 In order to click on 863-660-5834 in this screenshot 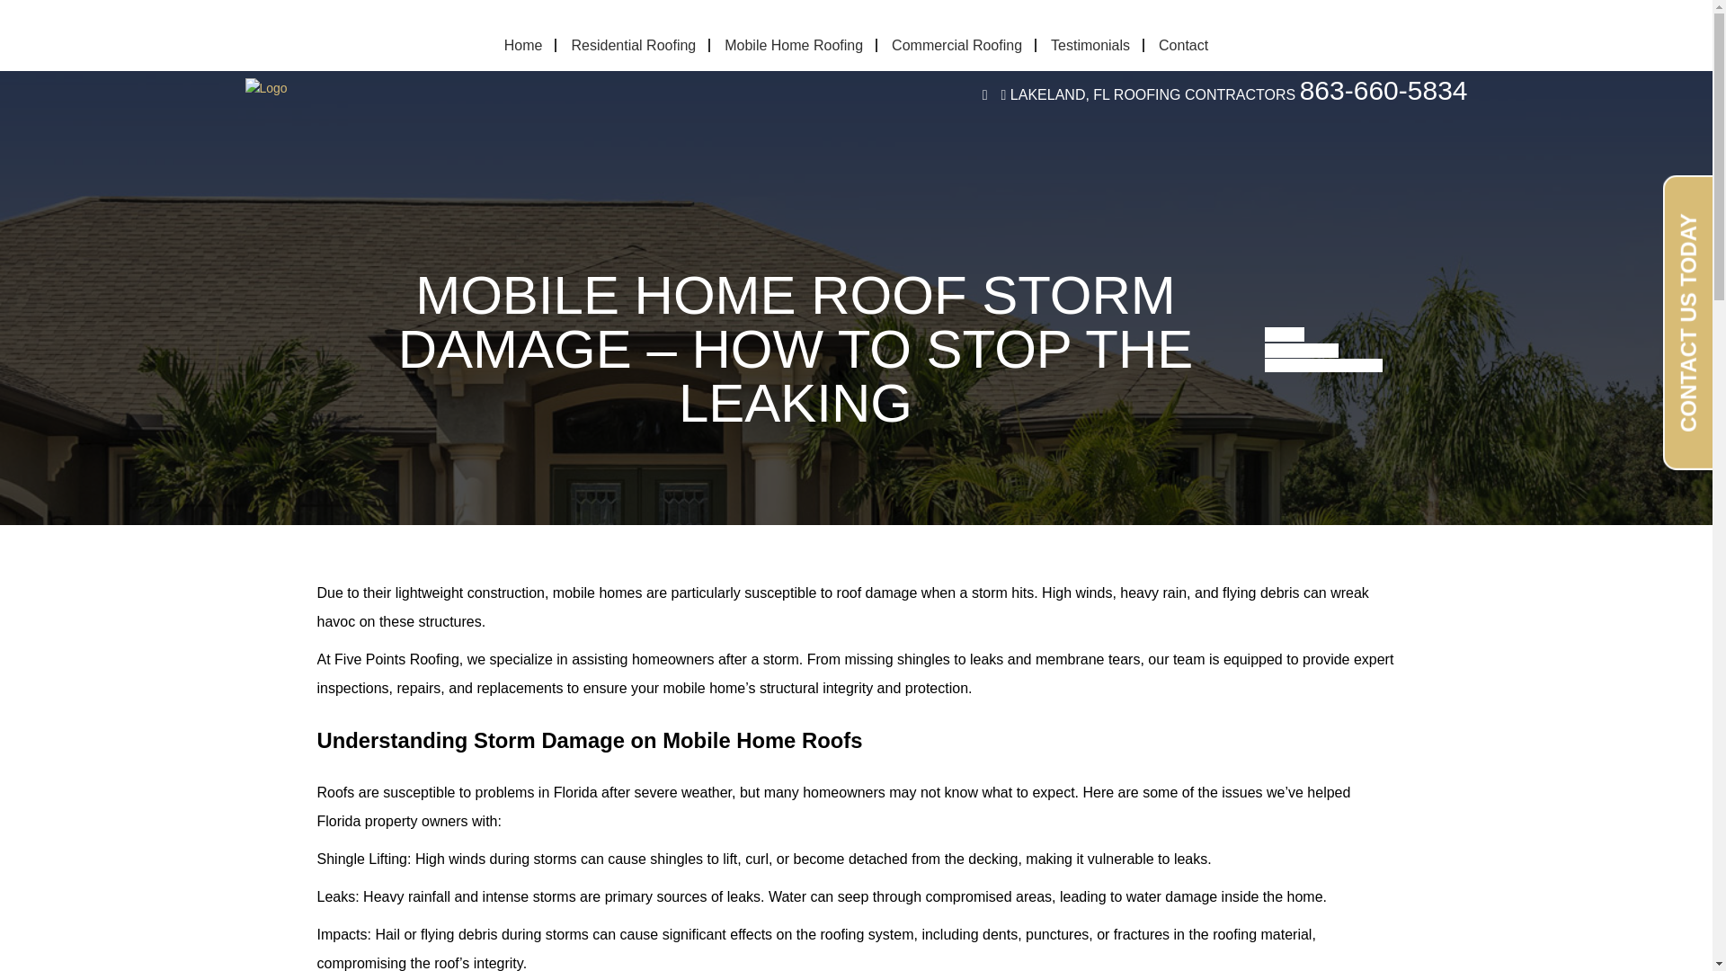, I will do `click(1383, 90)`.